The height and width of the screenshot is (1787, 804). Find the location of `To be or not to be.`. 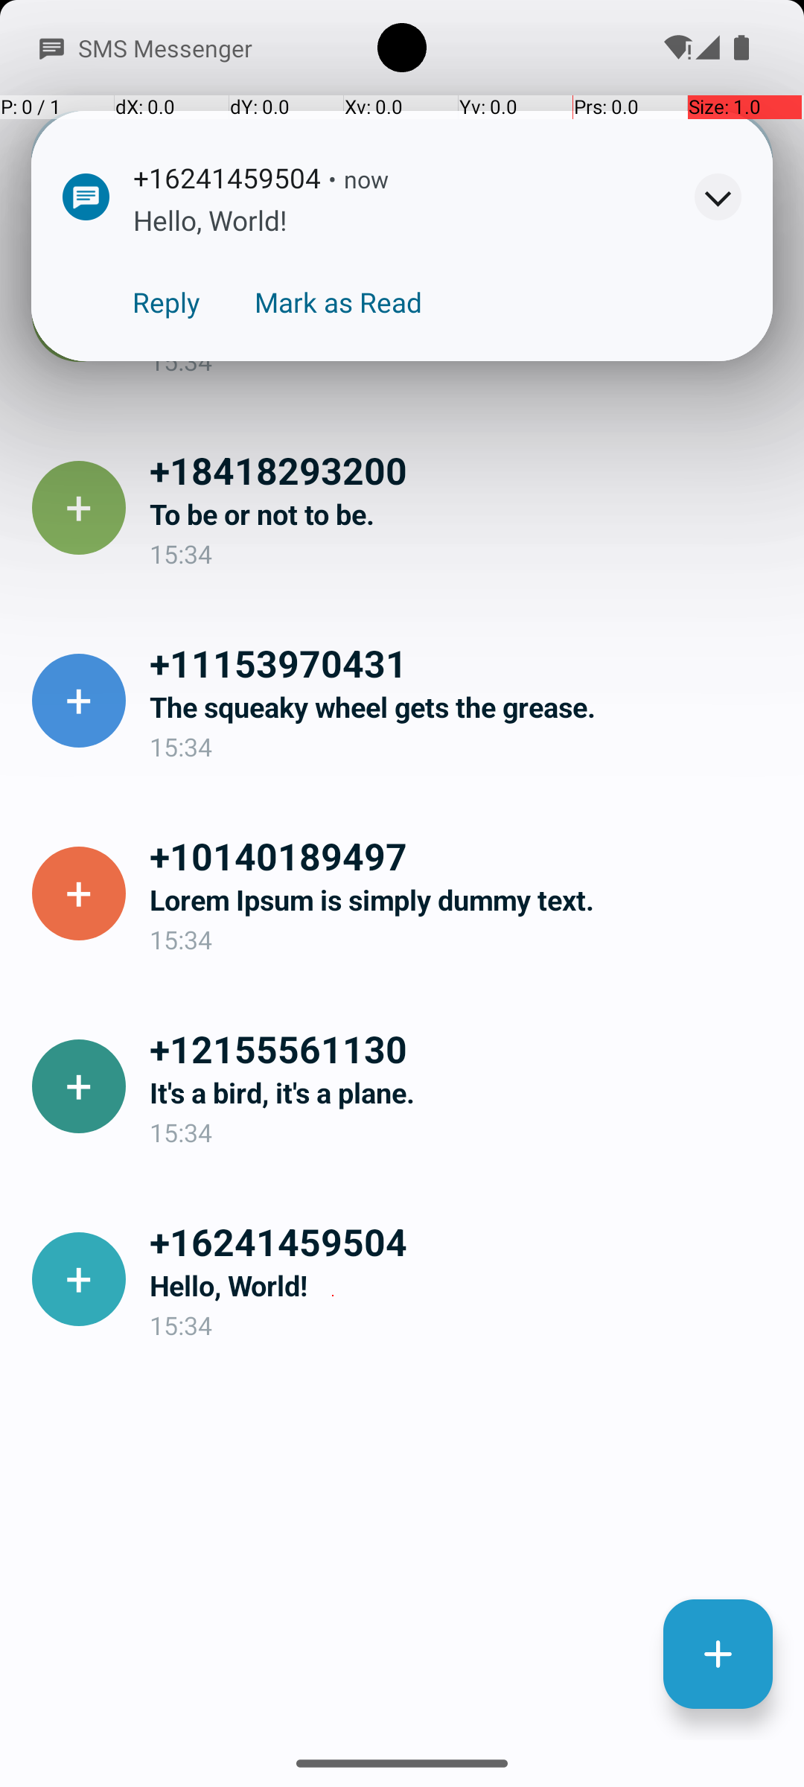

To be or not to be. is located at coordinates (465, 514).